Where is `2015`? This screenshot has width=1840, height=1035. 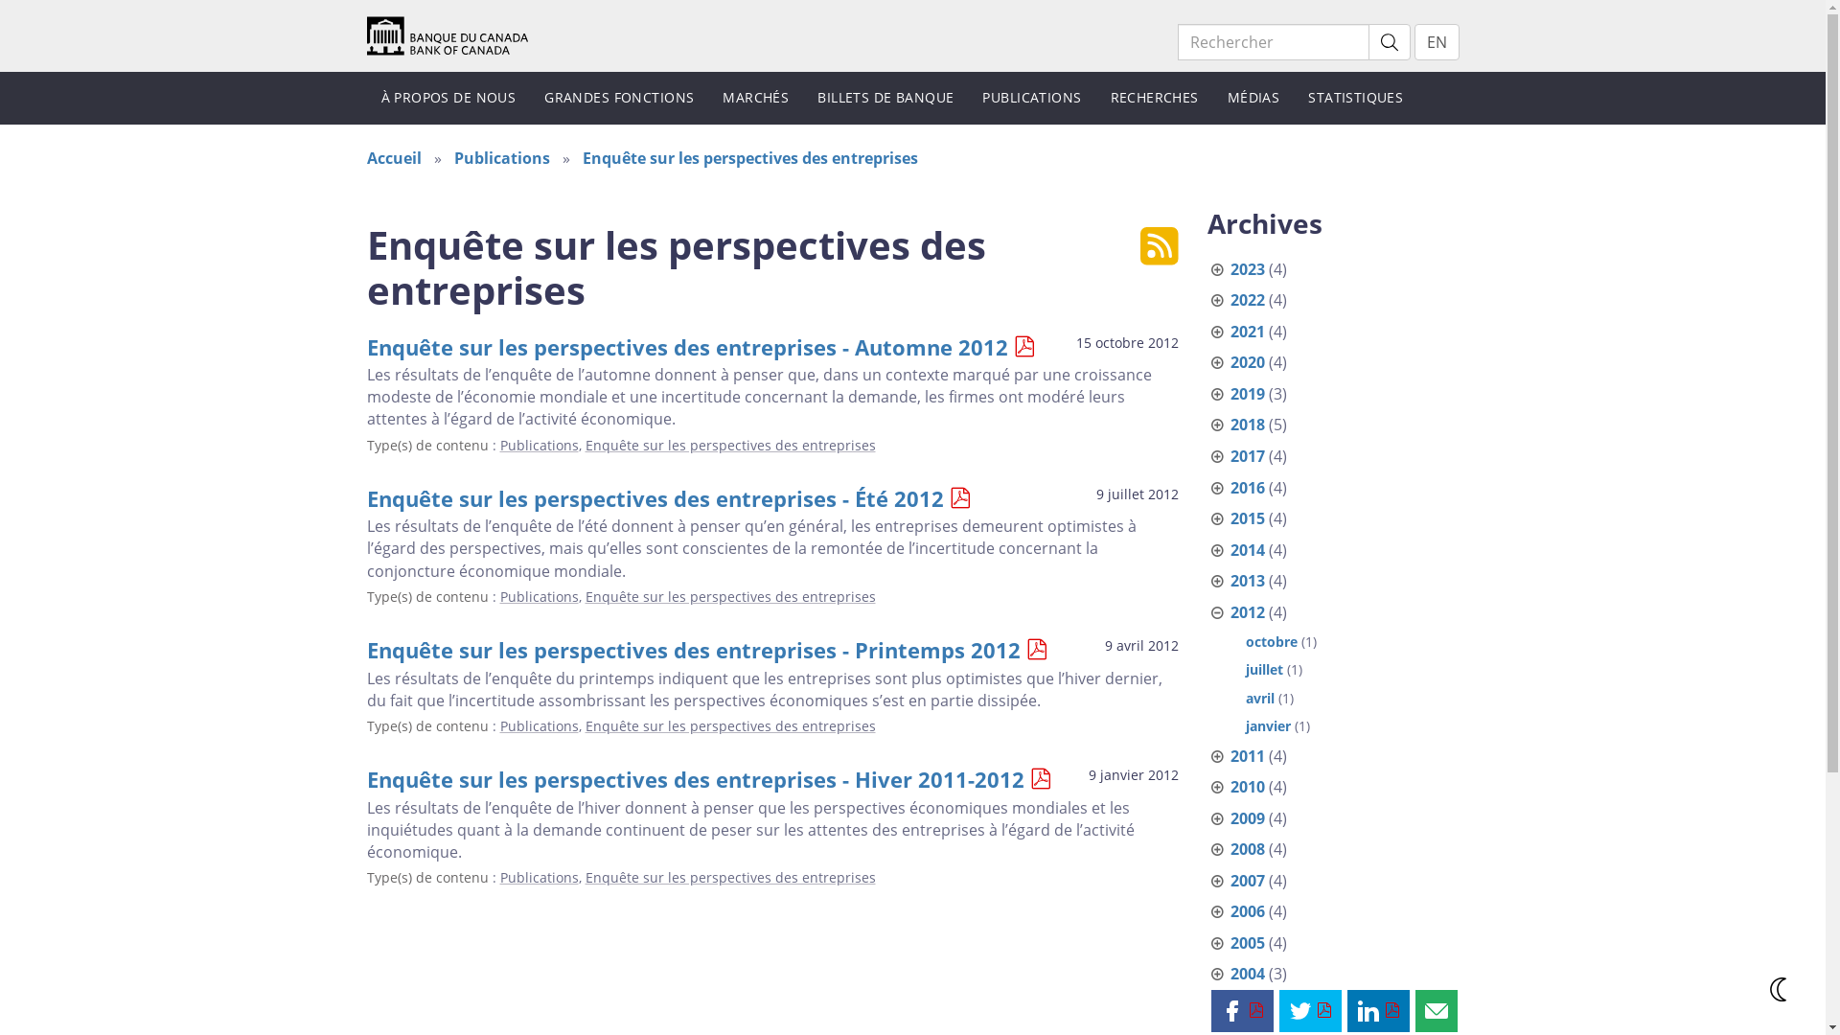 2015 is located at coordinates (1248, 518).